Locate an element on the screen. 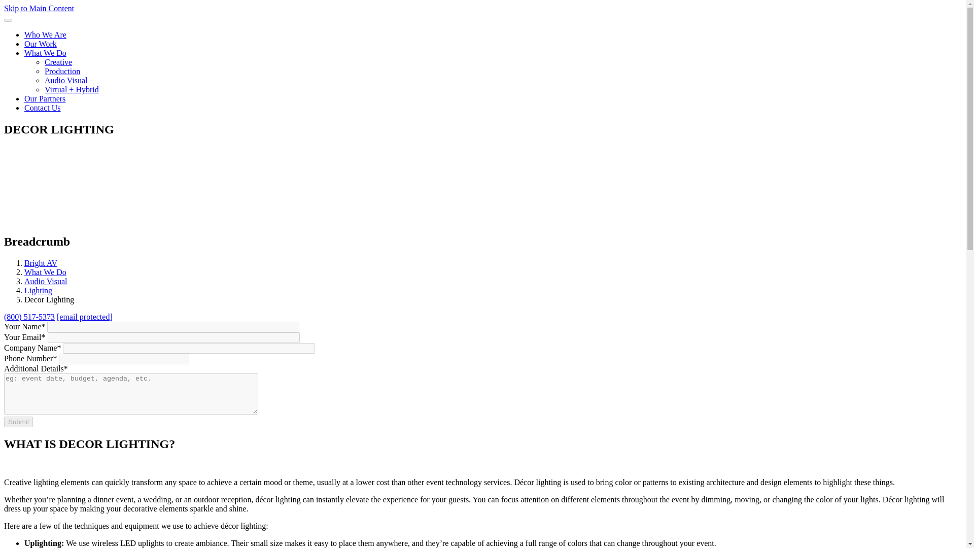  Contact Us is located at coordinates (43, 108).